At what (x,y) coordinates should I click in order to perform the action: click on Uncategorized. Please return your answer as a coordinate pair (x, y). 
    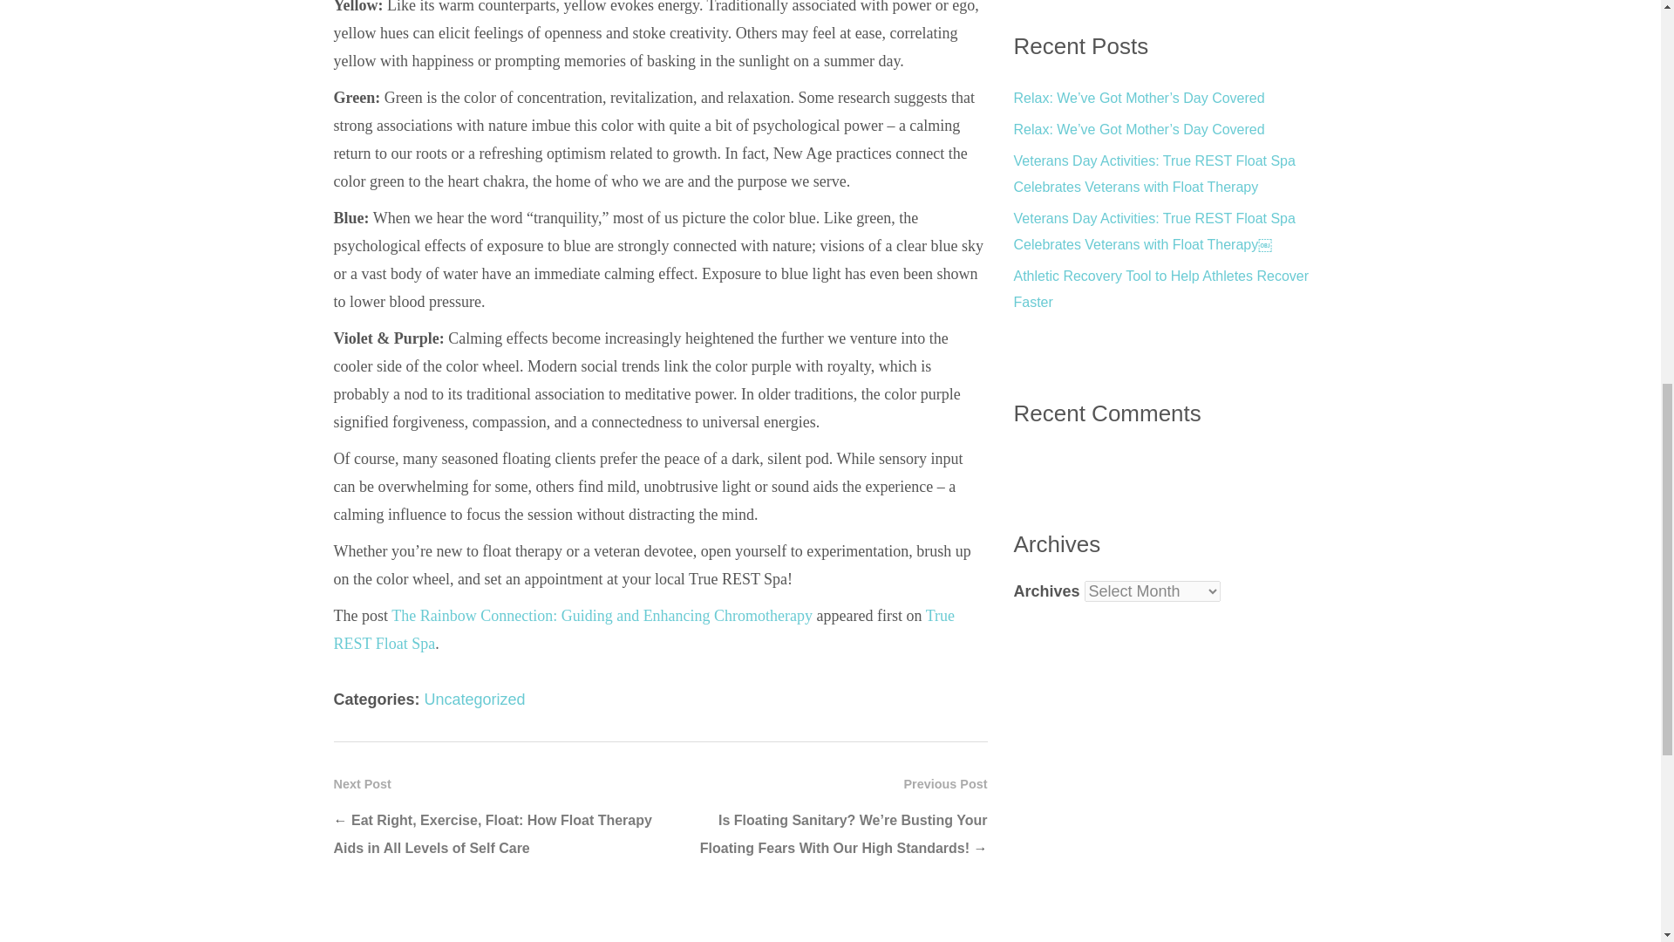
    Looking at the image, I should click on (474, 700).